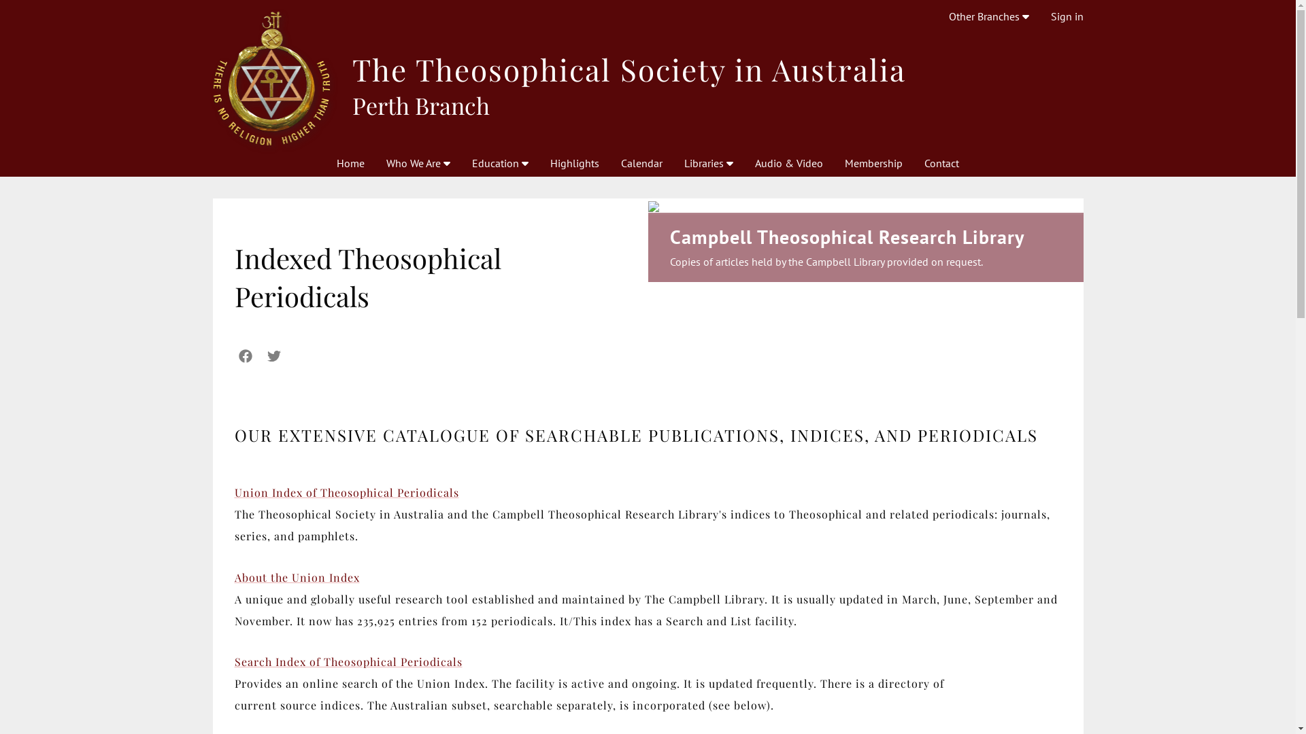 The width and height of the screenshot is (1306, 734). What do you see at coordinates (988, 16) in the screenshot?
I see `Other Branches` at bounding box center [988, 16].